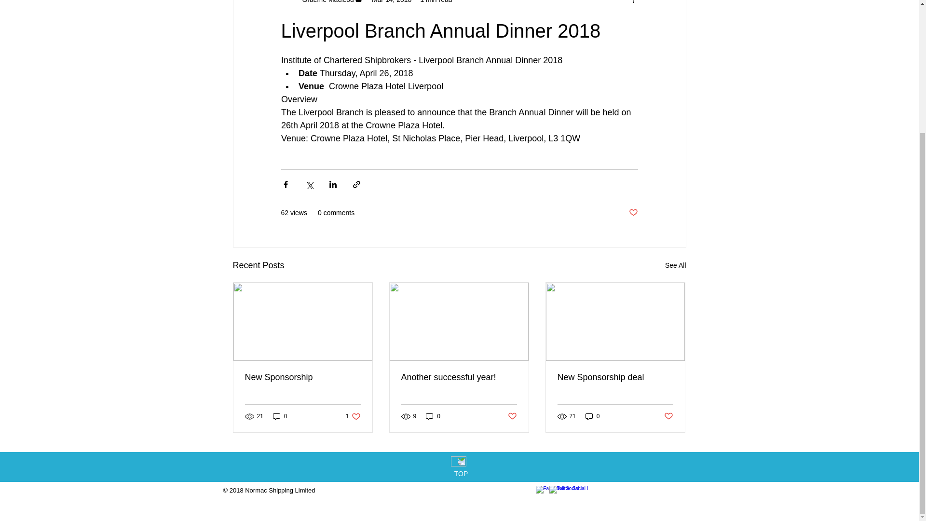 This screenshot has height=521, width=926. I want to click on Post not marked as liked, so click(633, 213).